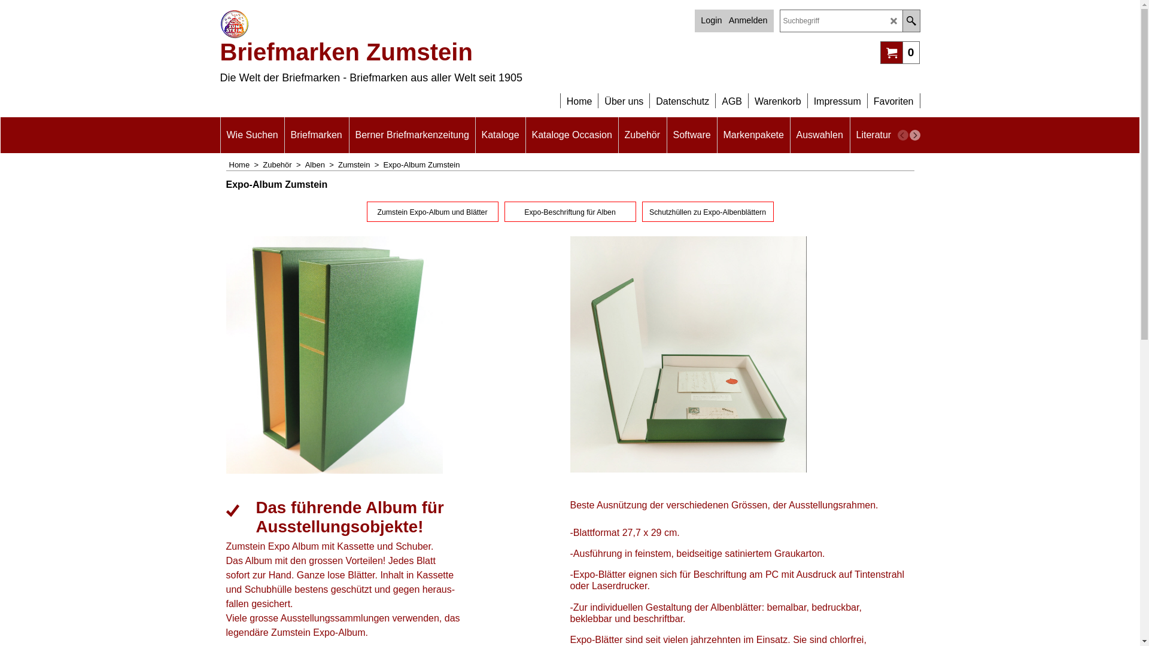 The width and height of the screenshot is (1149, 646). Describe the element at coordinates (245, 165) in the screenshot. I see `Home  > ` at that location.